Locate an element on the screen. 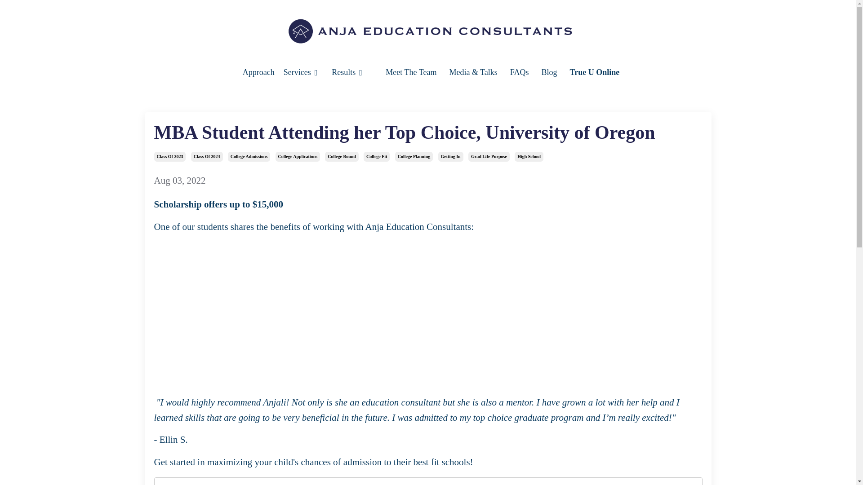 The width and height of the screenshot is (863, 485). Class Of 2024 is located at coordinates (207, 156).